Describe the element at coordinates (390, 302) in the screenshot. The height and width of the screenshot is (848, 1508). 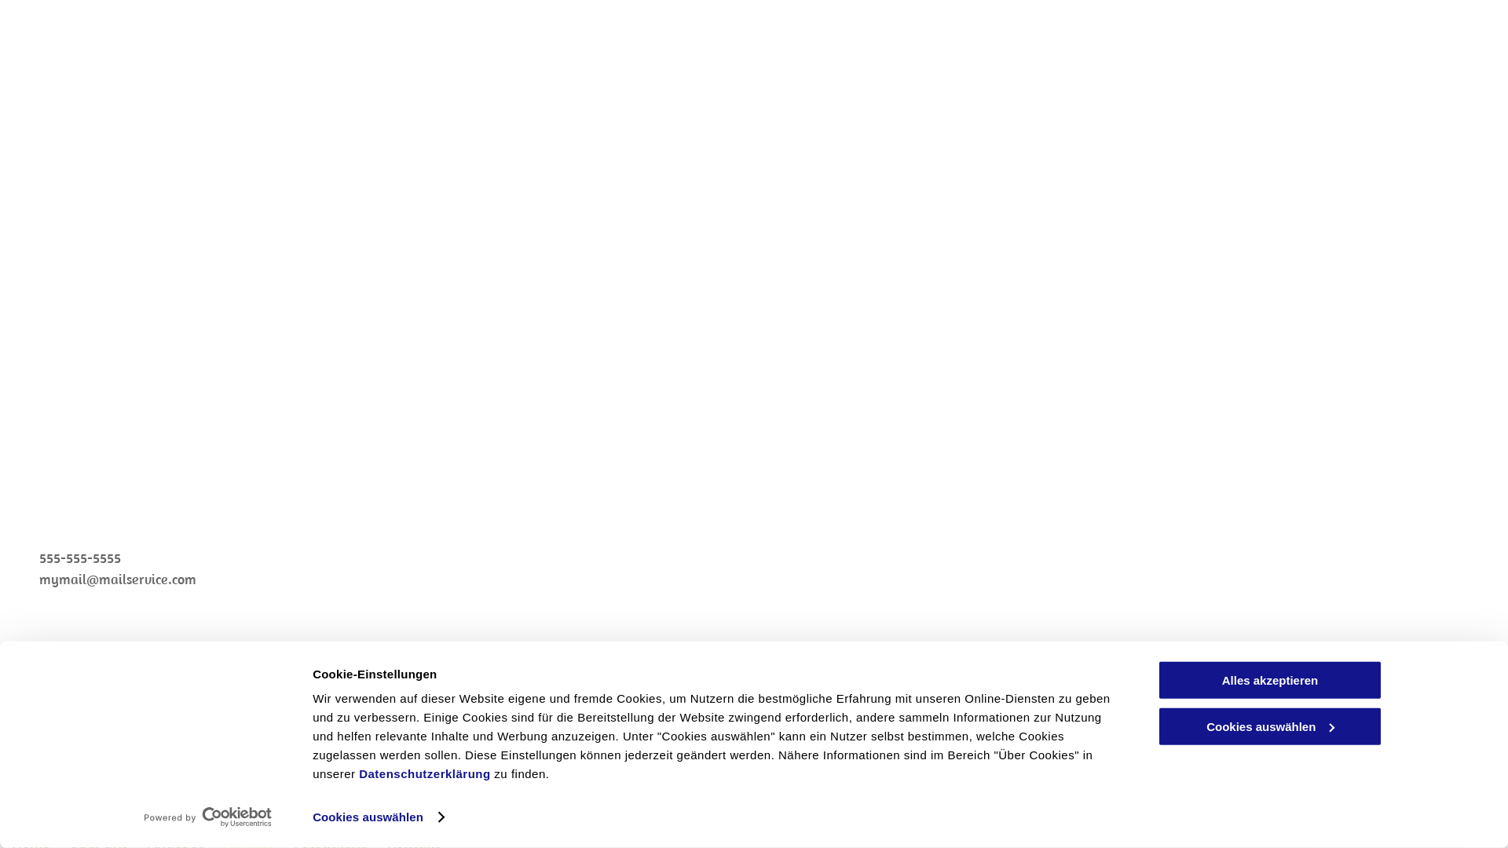
I see `Angebot` at that location.